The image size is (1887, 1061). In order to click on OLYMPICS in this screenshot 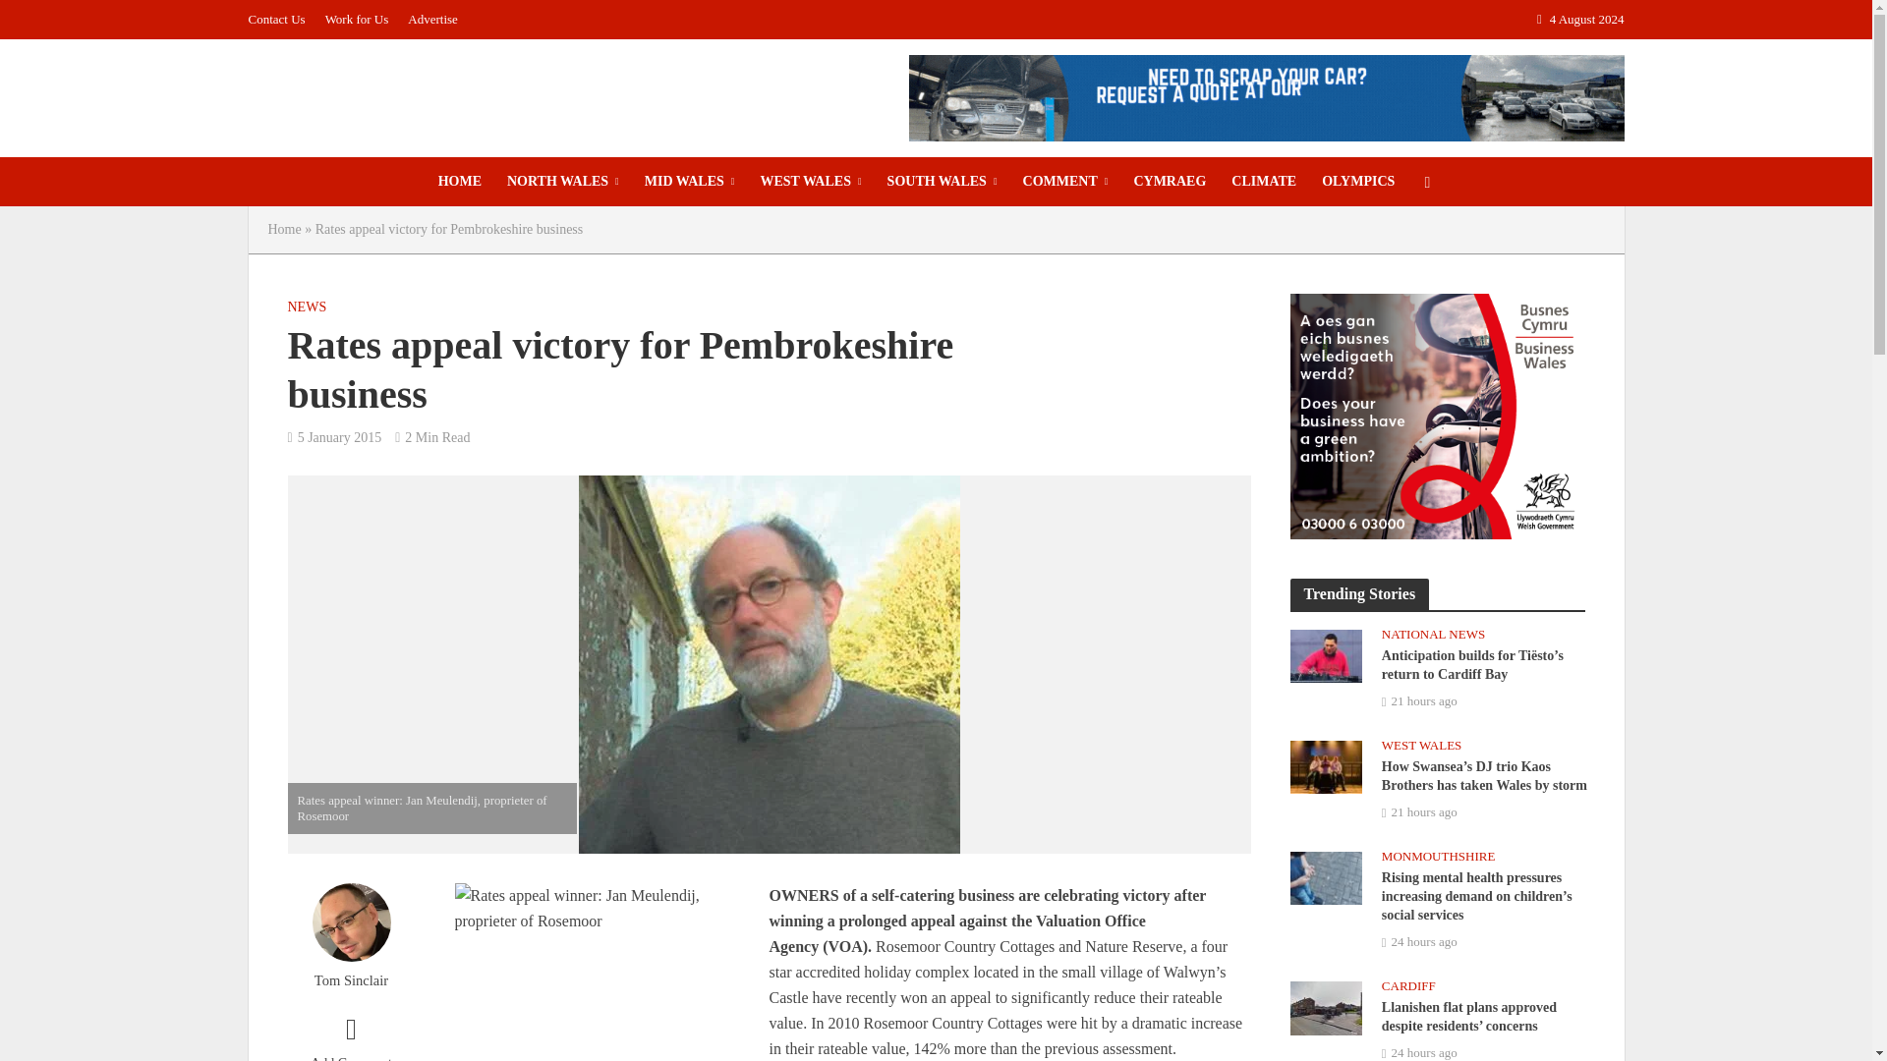, I will do `click(1358, 181)`.